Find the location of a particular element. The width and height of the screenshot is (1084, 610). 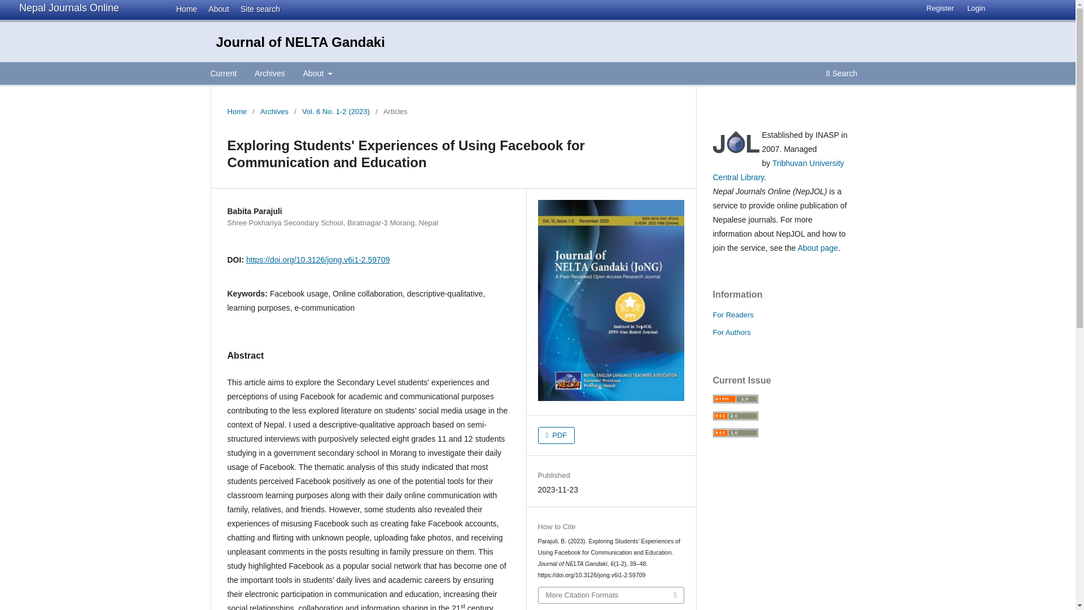

Archives is located at coordinates (270, 75).